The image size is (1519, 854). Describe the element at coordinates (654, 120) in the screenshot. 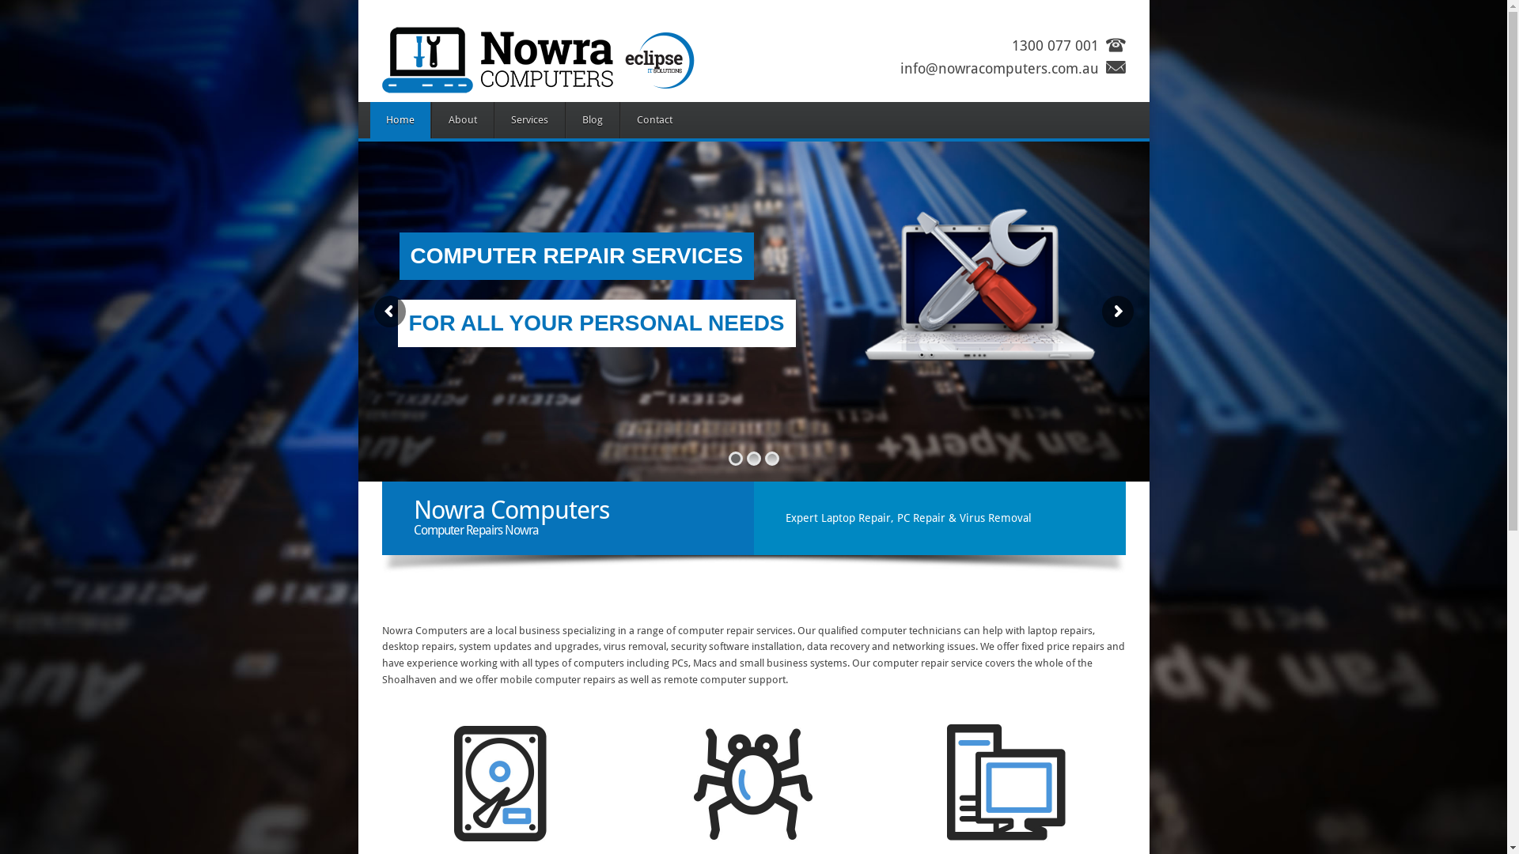

I see `Contact` at that location.